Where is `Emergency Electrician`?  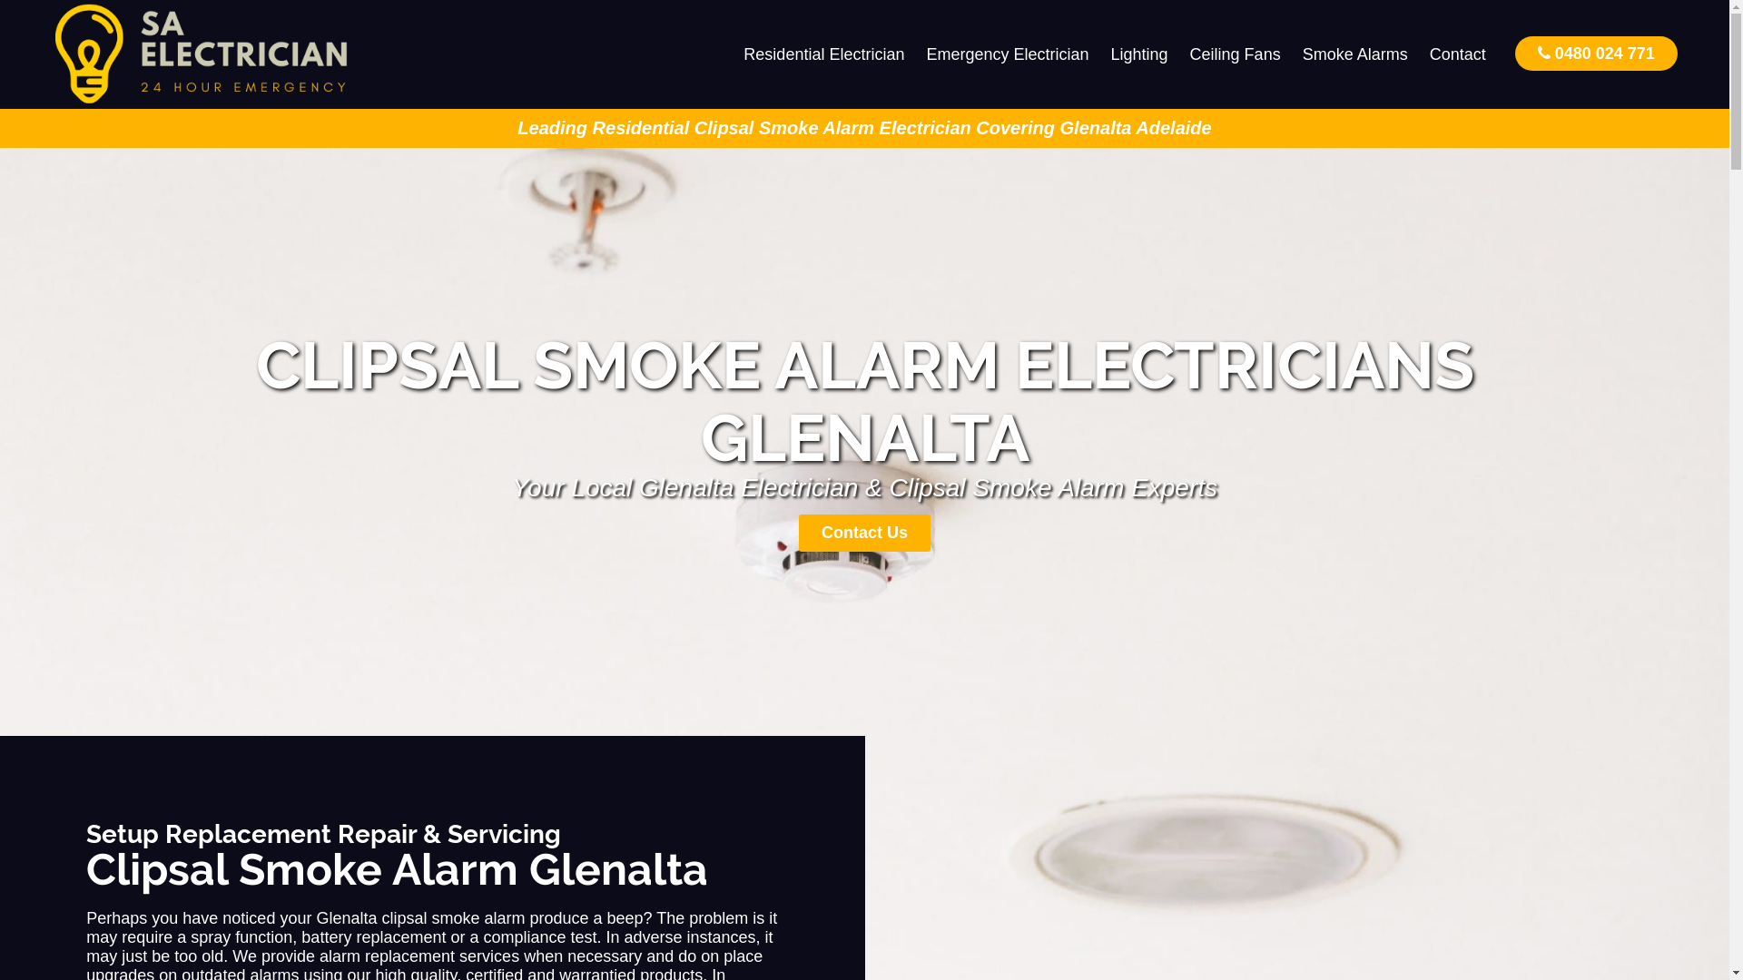 Emergency Electrician is located at coordinates (1008, 54).